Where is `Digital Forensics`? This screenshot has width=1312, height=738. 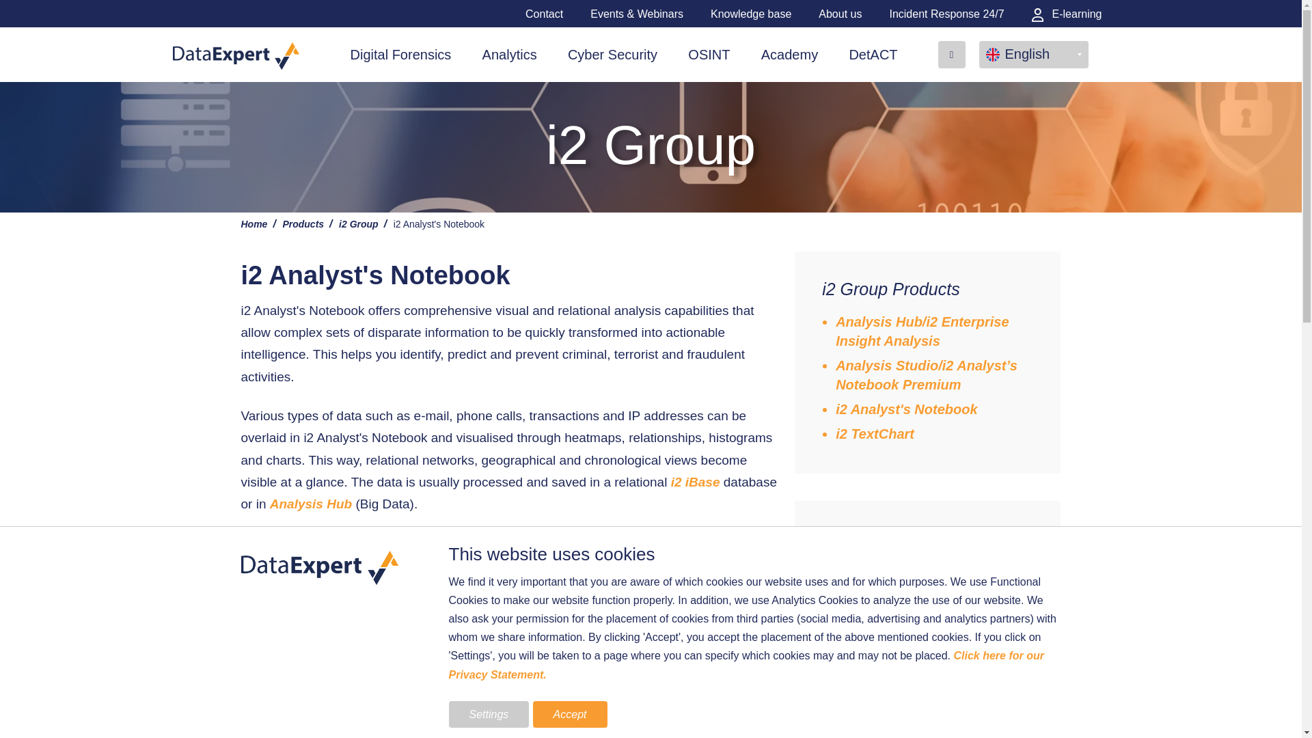 Digital Forensics is located at coordinates (400, 54).